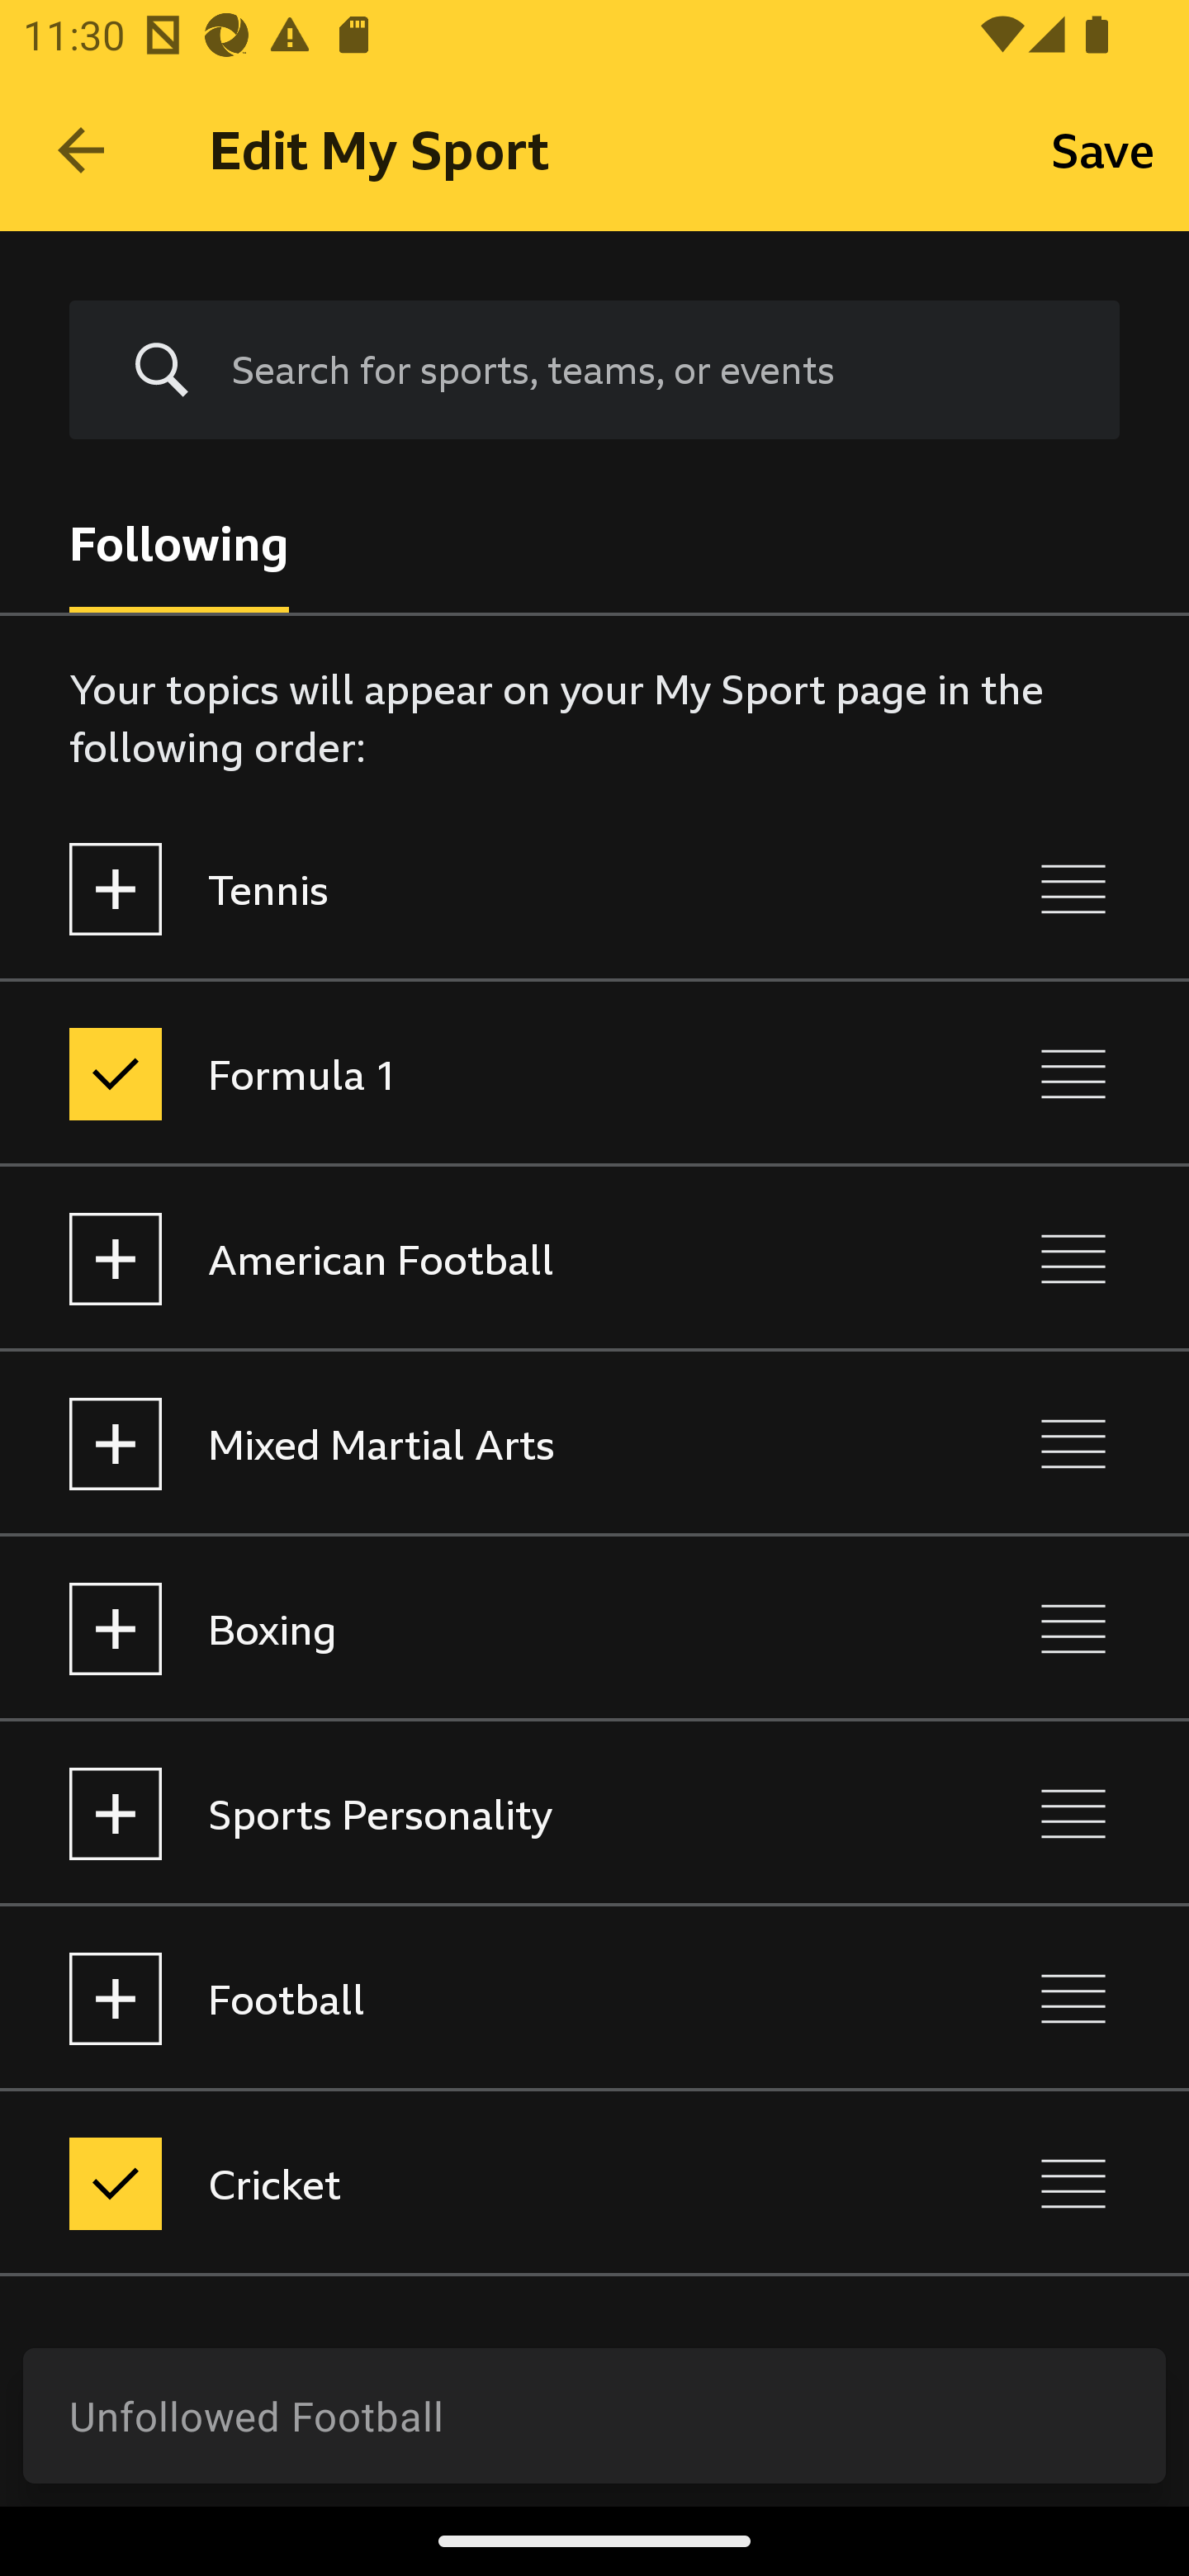  Describe the element at coordinates (1073, 1813) in the screenshot. I see `Reorder Sports Personality` at that location.